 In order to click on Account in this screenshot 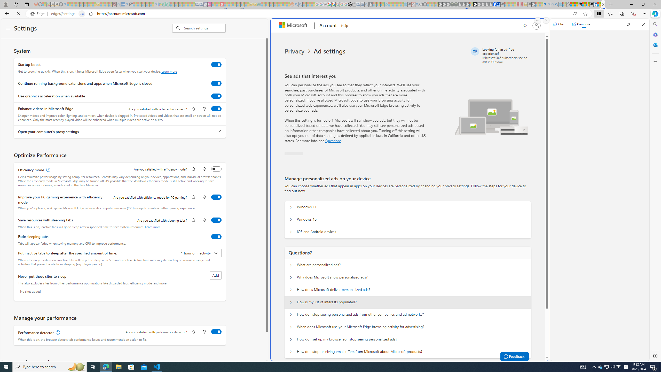, I will do `click(327, 26)`.